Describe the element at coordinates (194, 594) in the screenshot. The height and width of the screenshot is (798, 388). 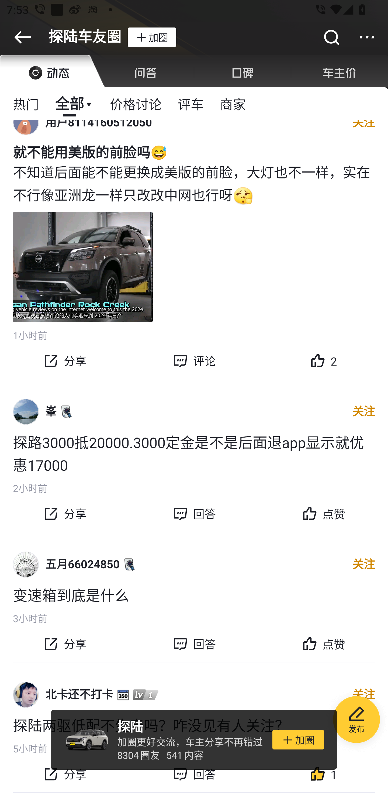
I see `变速箱到底是什么` at that location.